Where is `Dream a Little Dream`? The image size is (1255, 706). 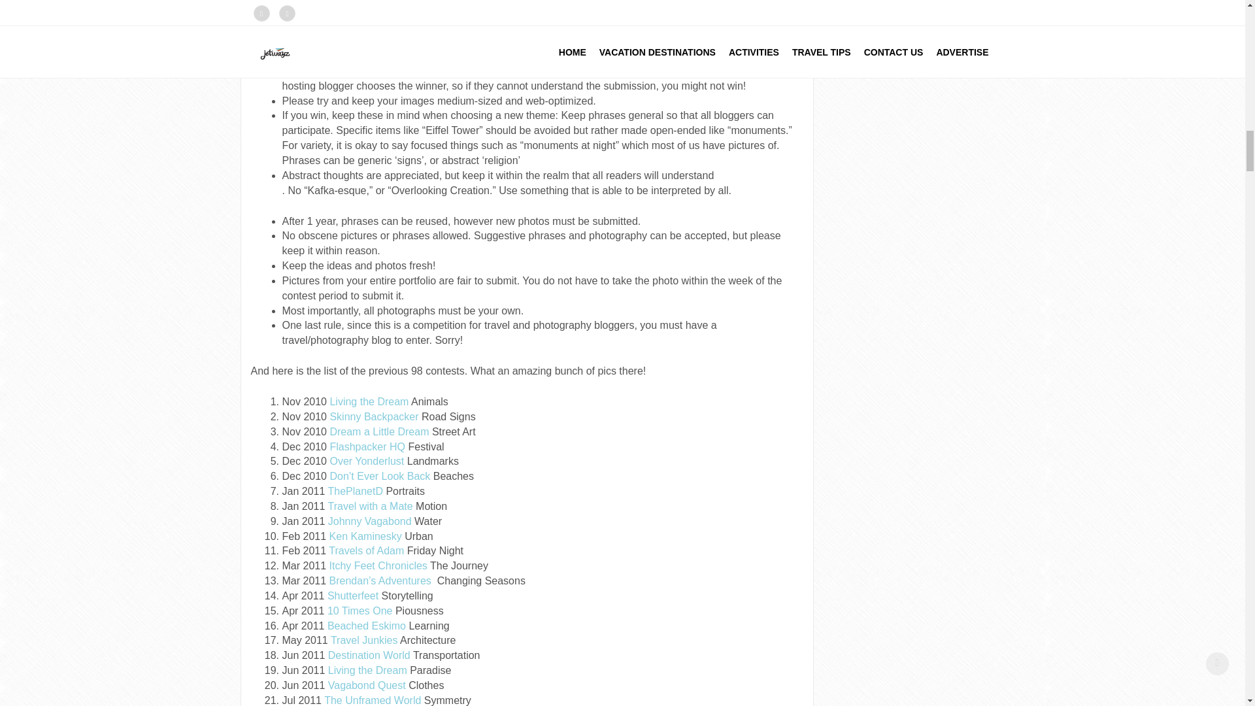
Dream a Little Dream is located at coordinates (379, 431).